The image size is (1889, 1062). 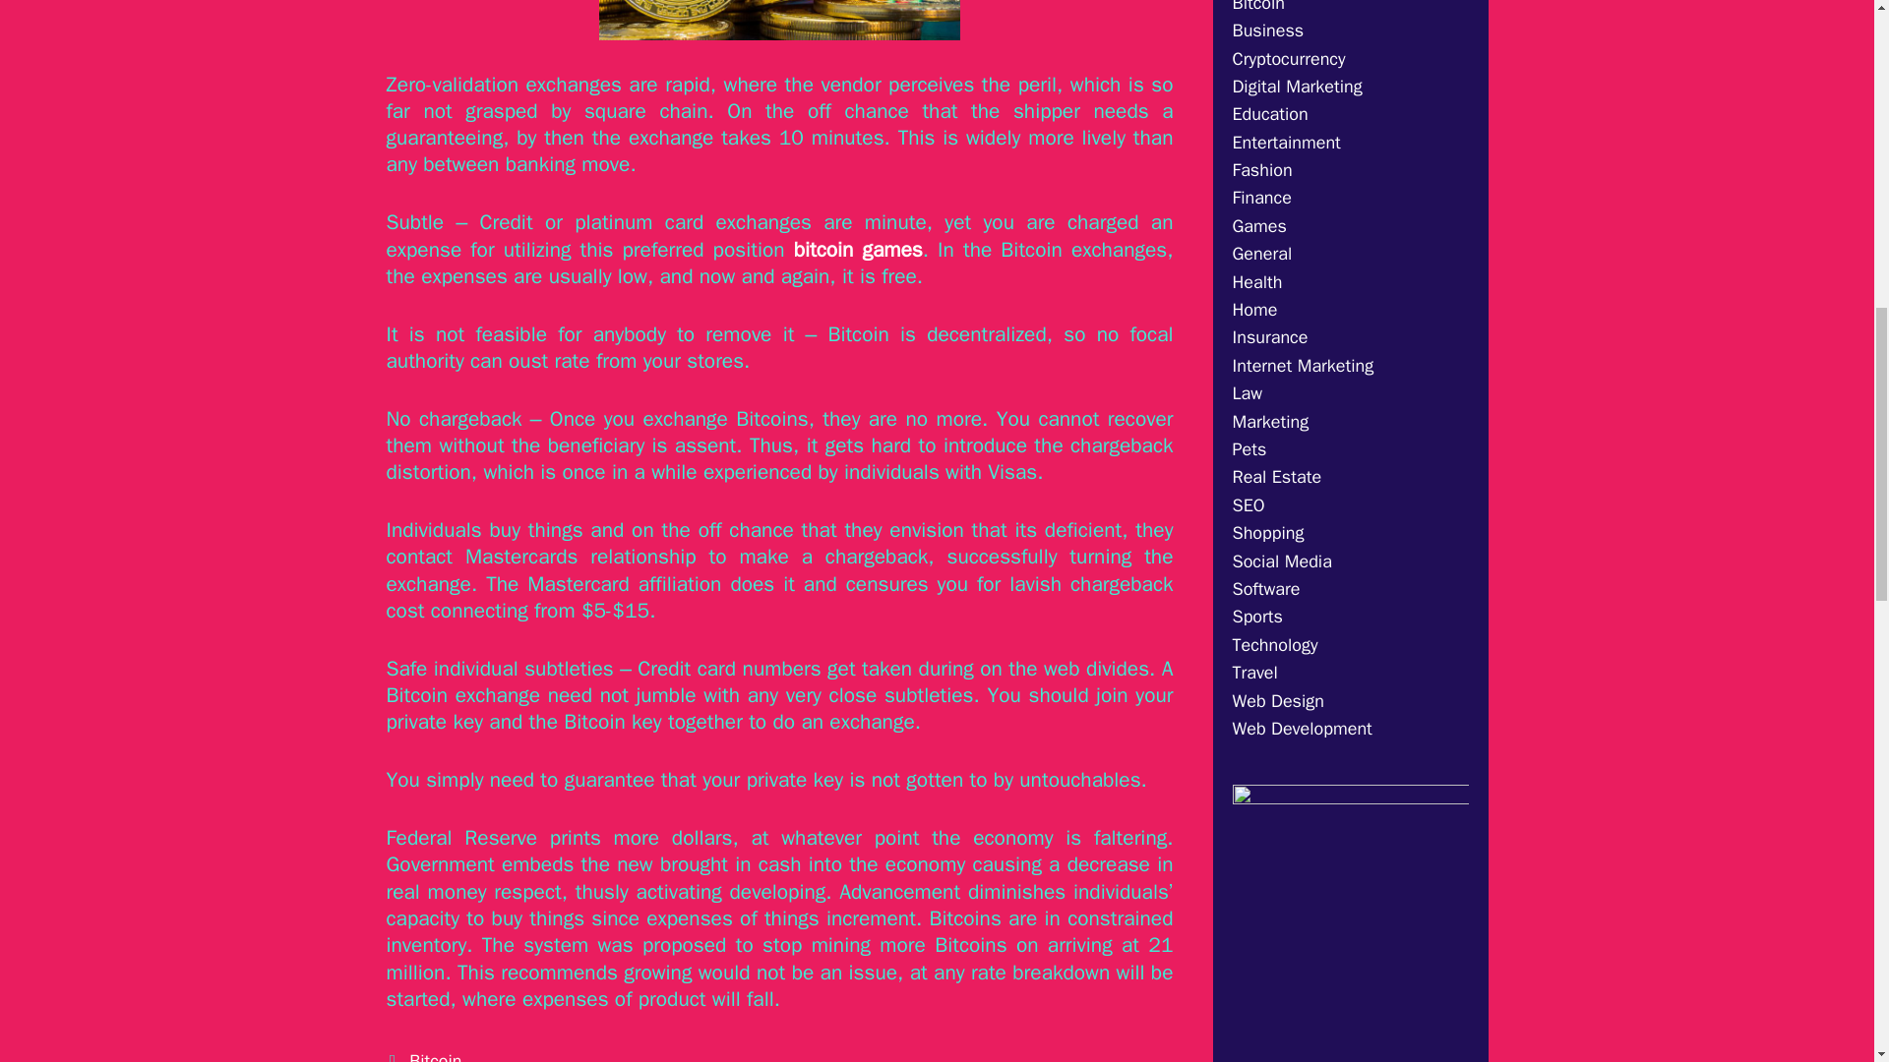 What do you see at coordinates (435, 1056) in the screenshot?
I see `Bitcoin` at bounding box center [435, 1056].